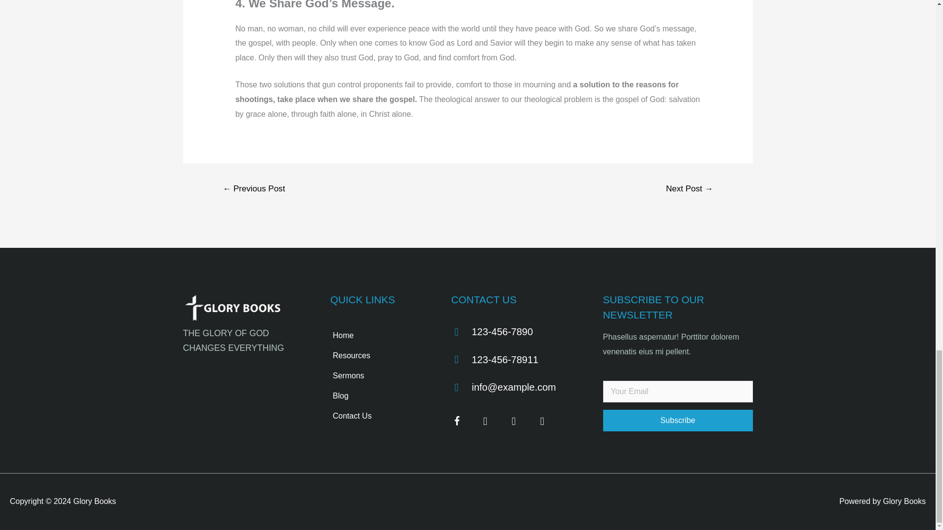  Describe the element at coordinates (378, 356) in the screenshot. I see `Resources` at that location.